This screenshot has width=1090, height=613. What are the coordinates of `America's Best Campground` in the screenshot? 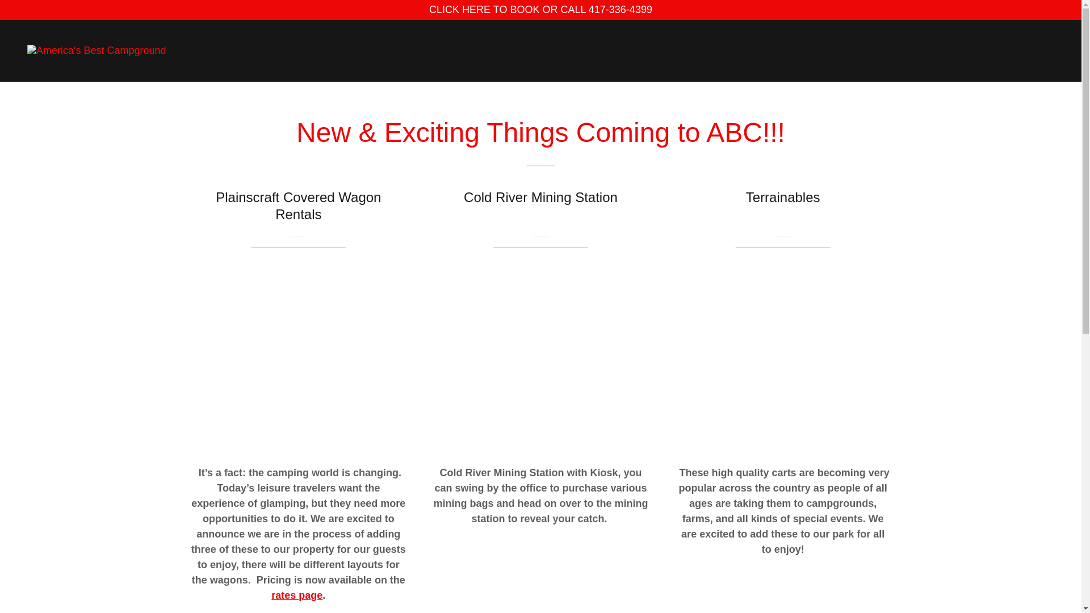 It's located at (97, 50).